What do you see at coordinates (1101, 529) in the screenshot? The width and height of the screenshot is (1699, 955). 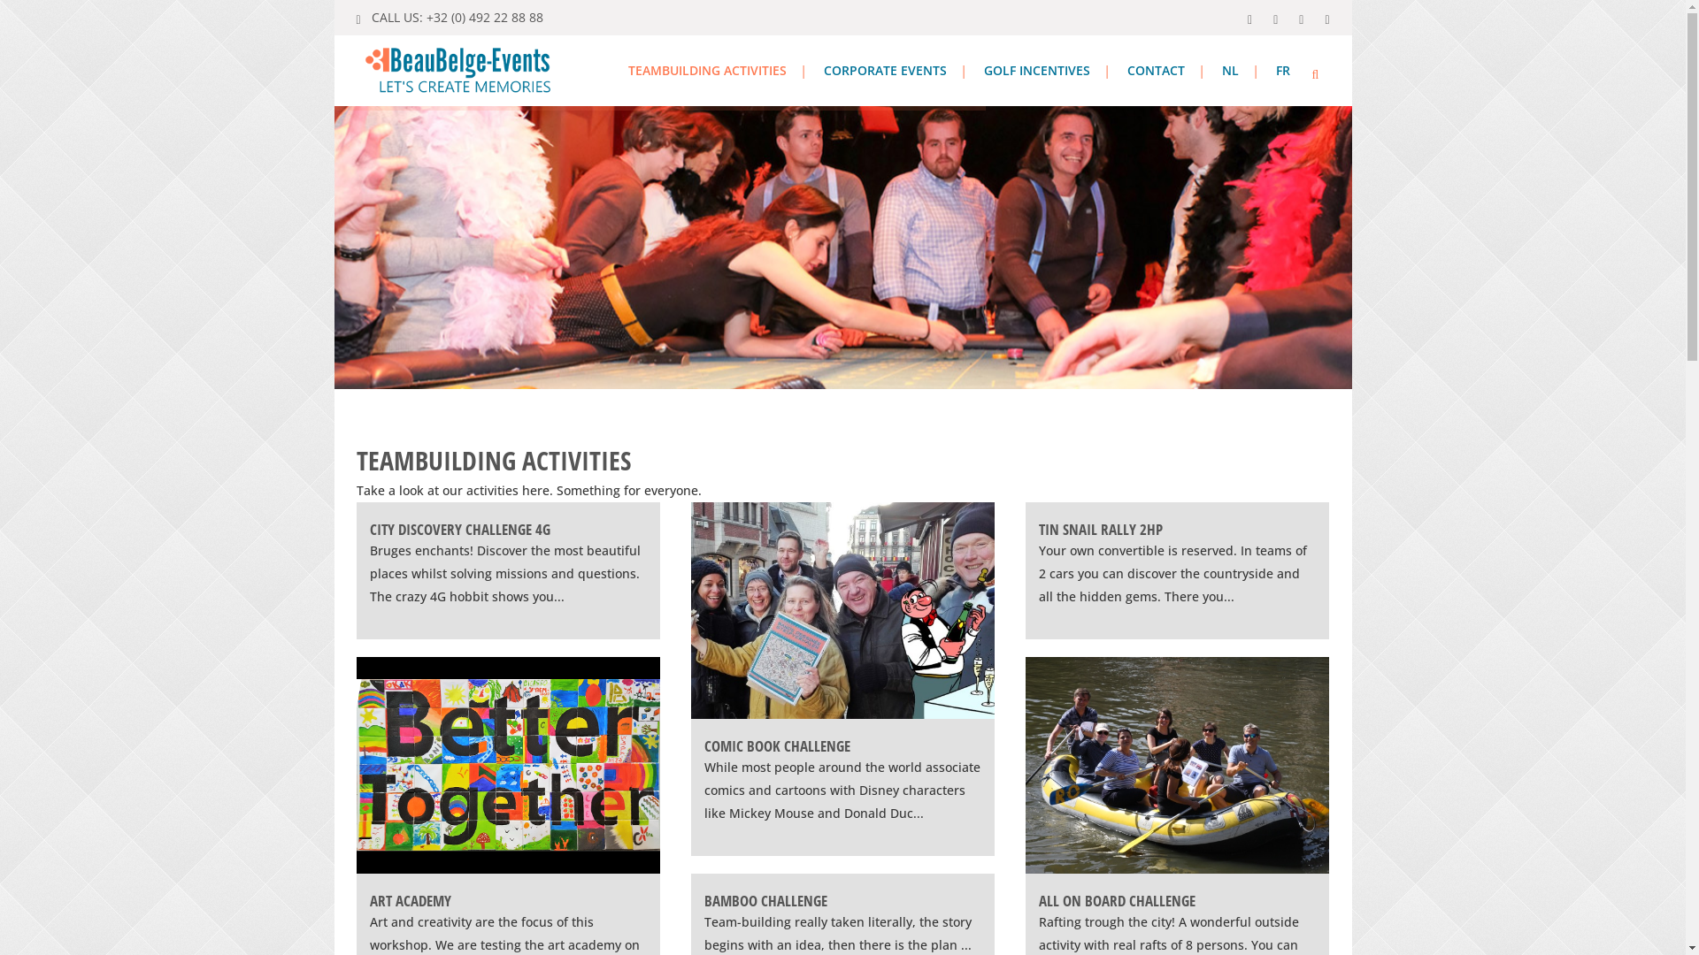 I see `TIN SNAIL RALLY 2HP` at bounding box center [1101, 529].